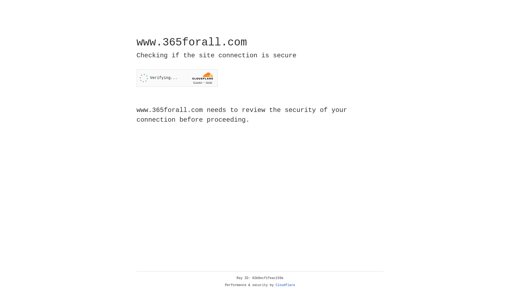  Describe the element at coordinates (177, 78) in the screenshot. I see `Widget containing a Cloudflare security challenge` at that location.